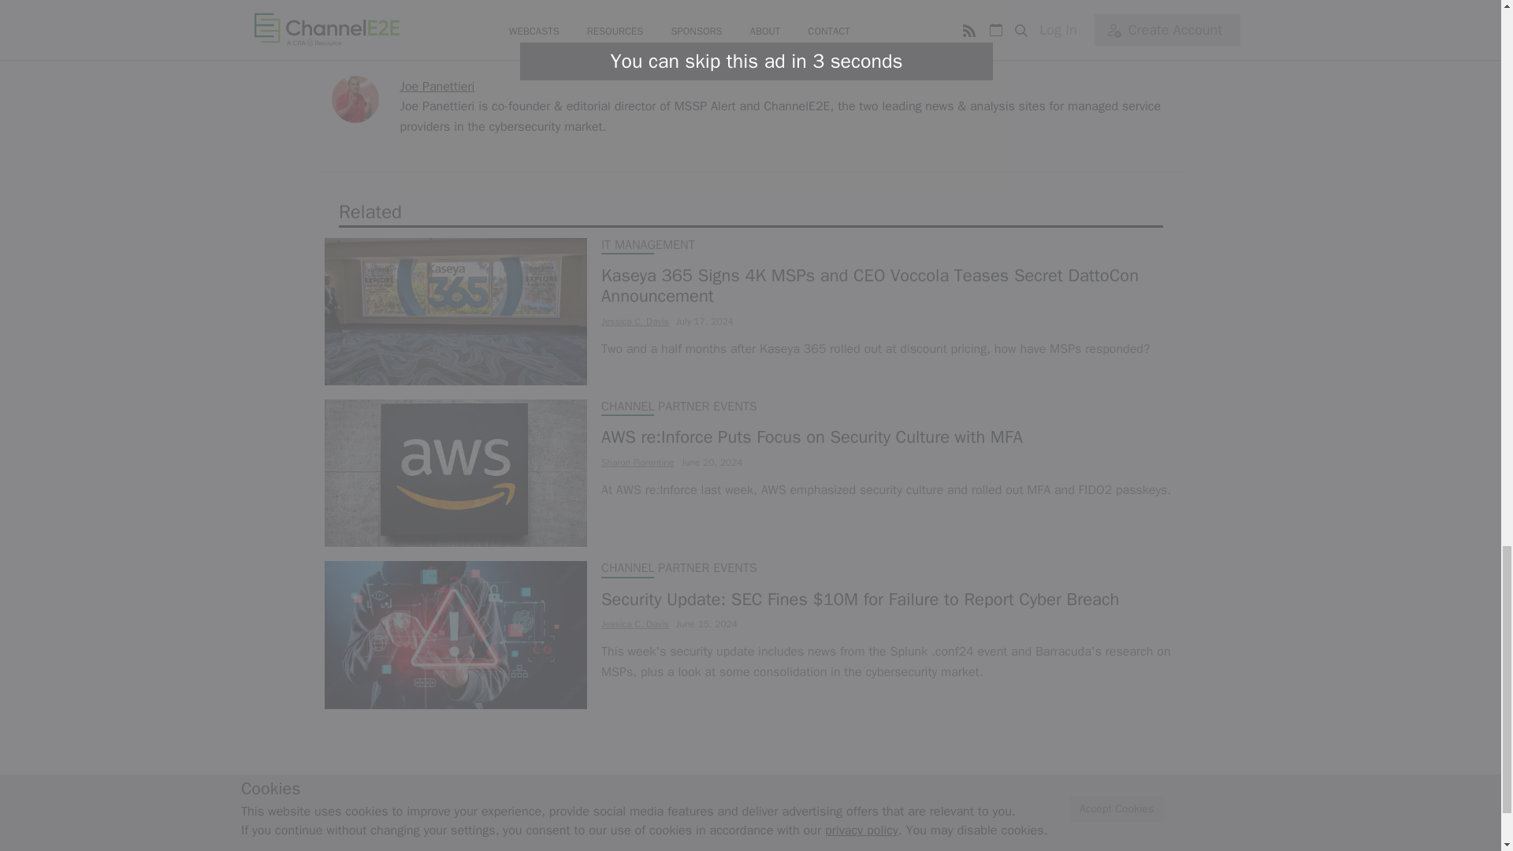 Image resolution: width=1513 pixels, height=851 pixels. What do you see at coordinates (637, 462) in the screenshot?
I see `Sharon Florentine` at bounding box center [637, 462].